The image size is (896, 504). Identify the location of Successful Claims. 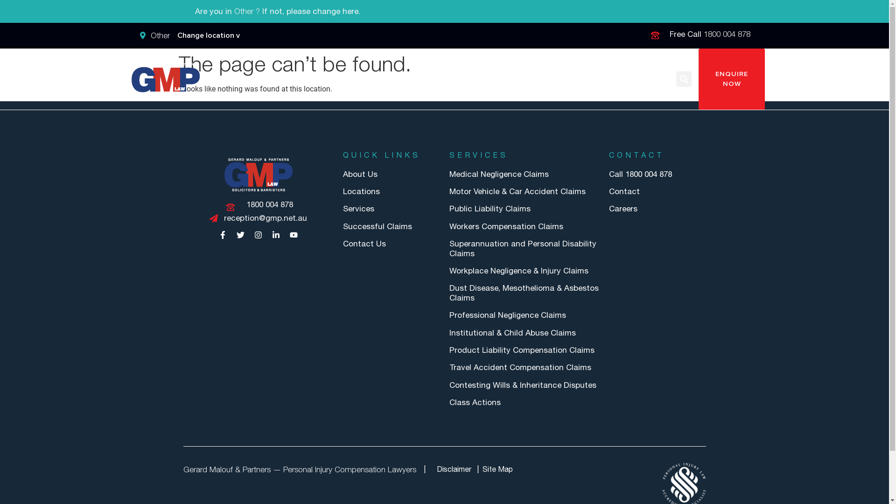
(391, 226).